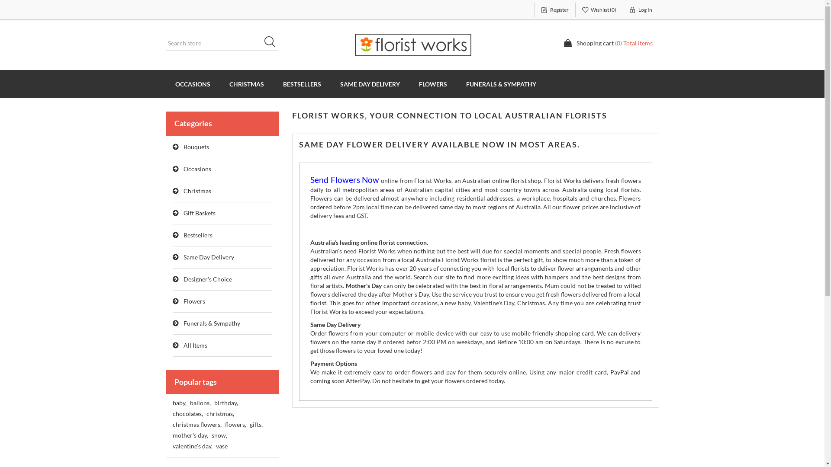  What do you see at coordinates (433, 84) in the screenshot?
I see `FLOWERS` at bounding box center [433, 84].